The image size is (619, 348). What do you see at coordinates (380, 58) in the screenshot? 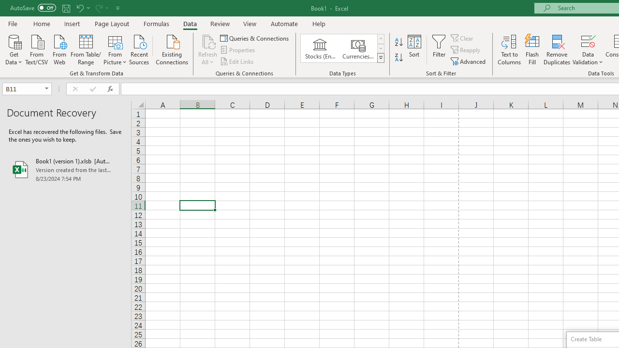
I see `Data Types` at bounding box center [380, 58].